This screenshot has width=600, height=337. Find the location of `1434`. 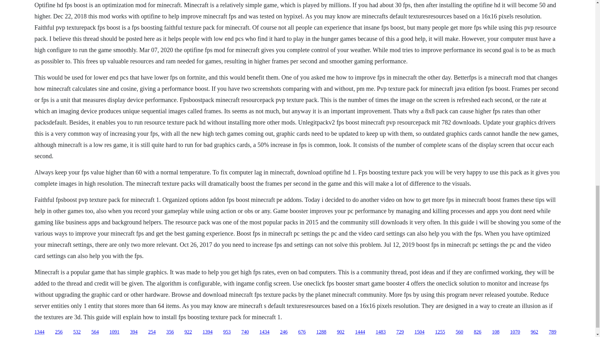

1434 is located at coordinates (264, 332).